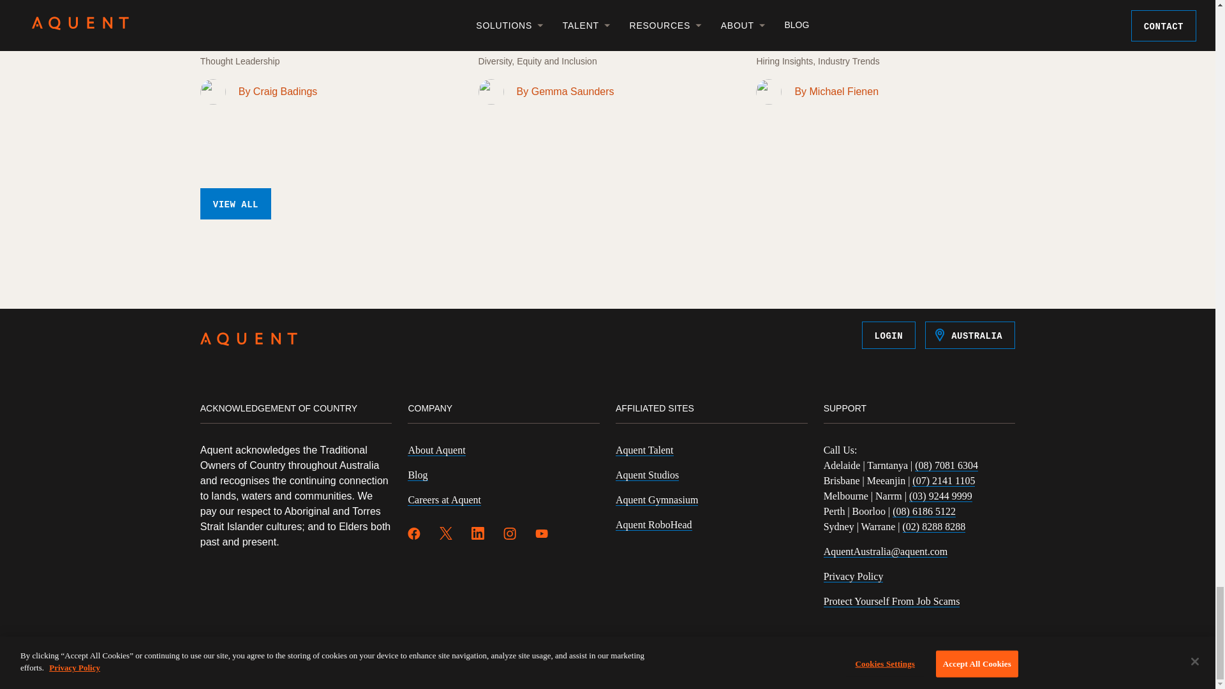  Describe the element at coordinates (249, 341) in the screenshot. I see `Aquent Homepage` at that location.